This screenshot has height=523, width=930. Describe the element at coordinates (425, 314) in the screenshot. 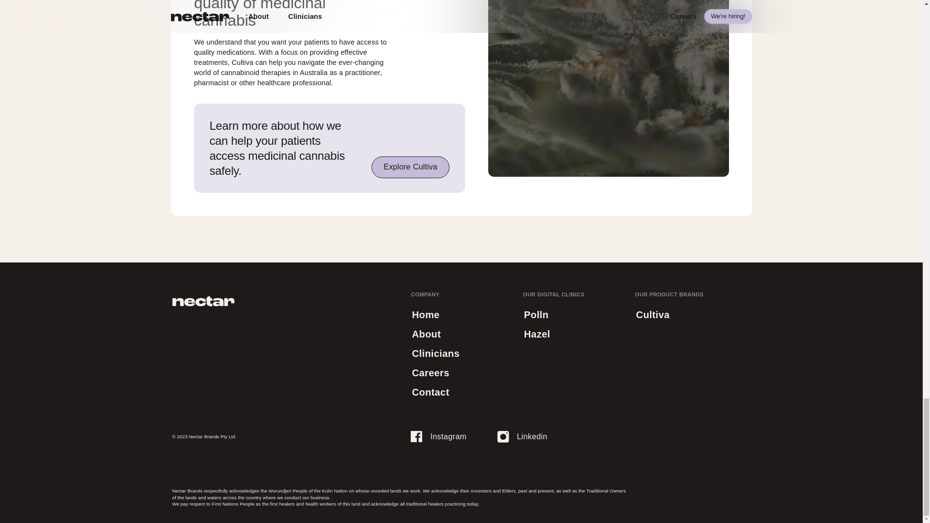

I see `Home` at that location.